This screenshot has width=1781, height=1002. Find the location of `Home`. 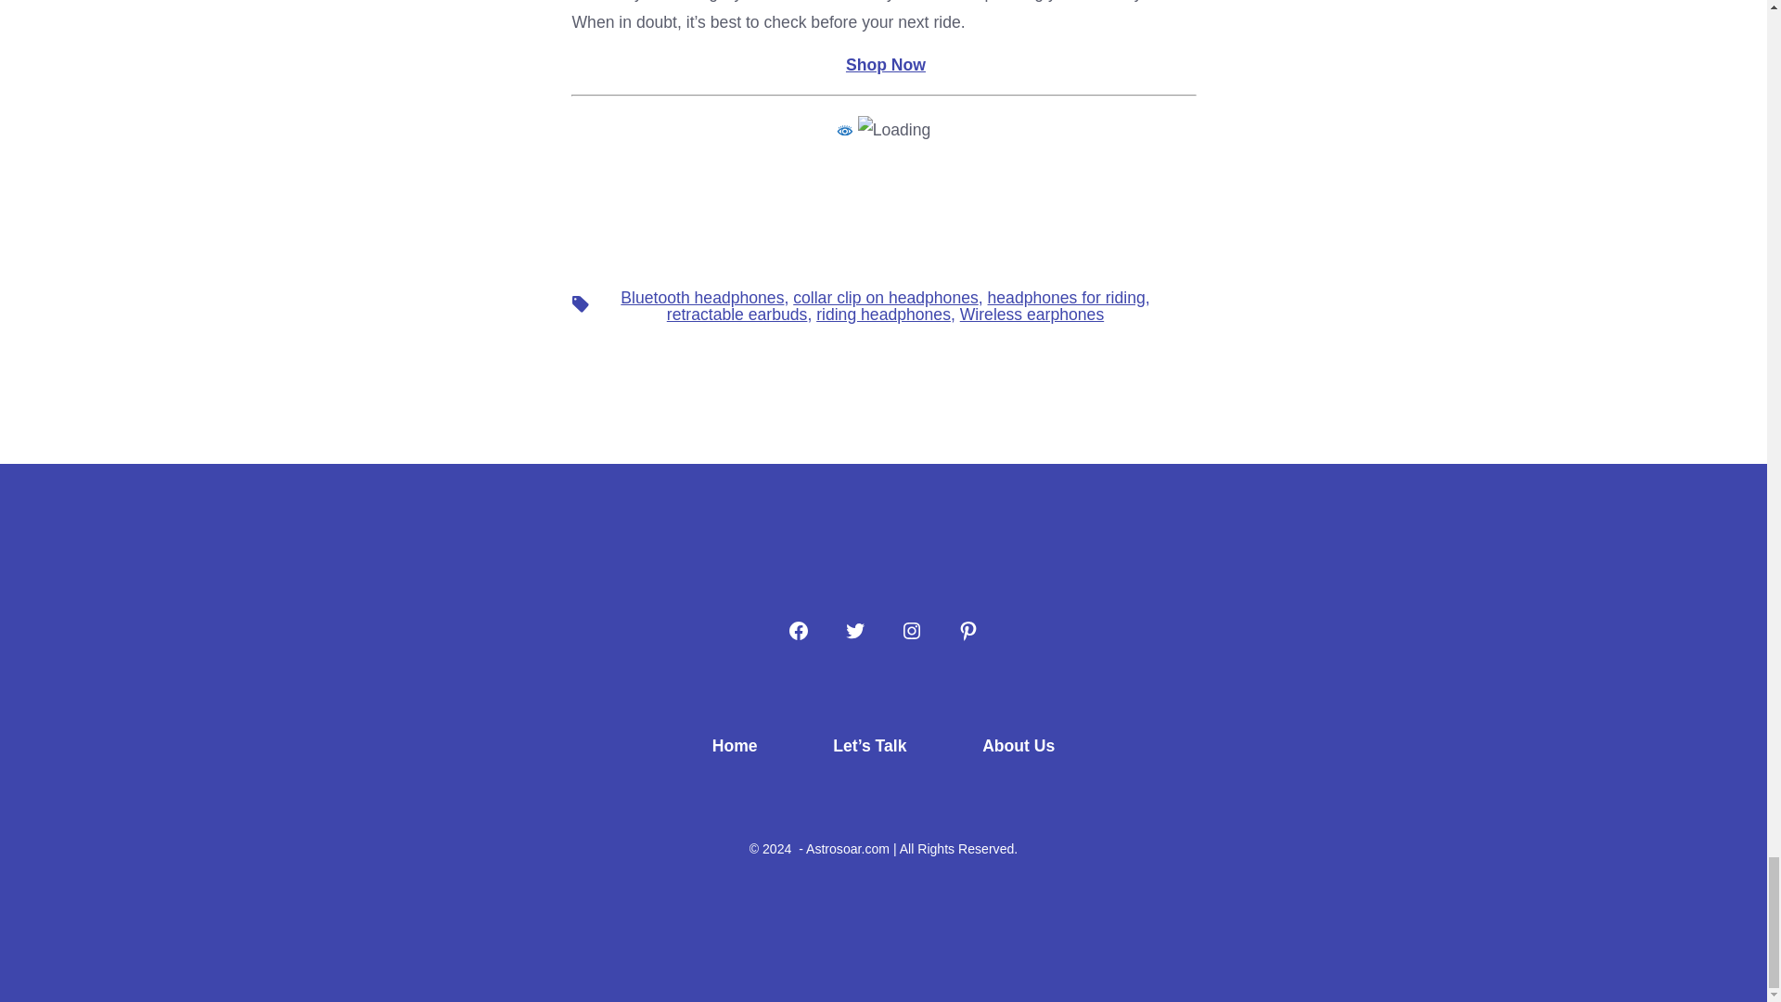

Home is located at coordinates (735, 747).